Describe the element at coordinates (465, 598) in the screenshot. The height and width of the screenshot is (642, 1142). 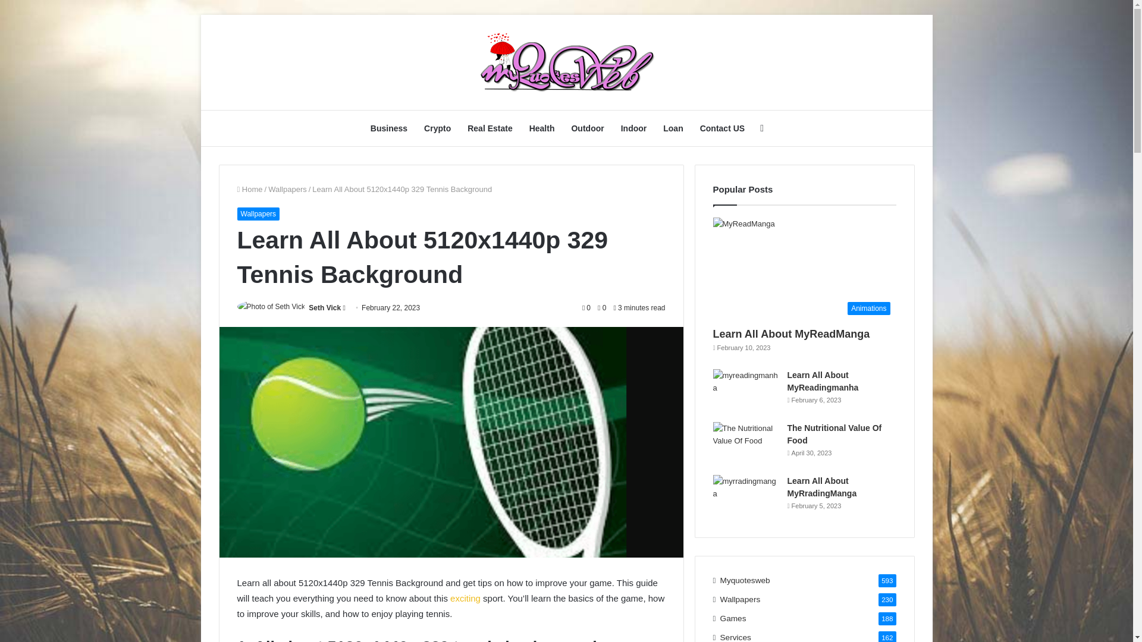
I see `exciting` at that location.